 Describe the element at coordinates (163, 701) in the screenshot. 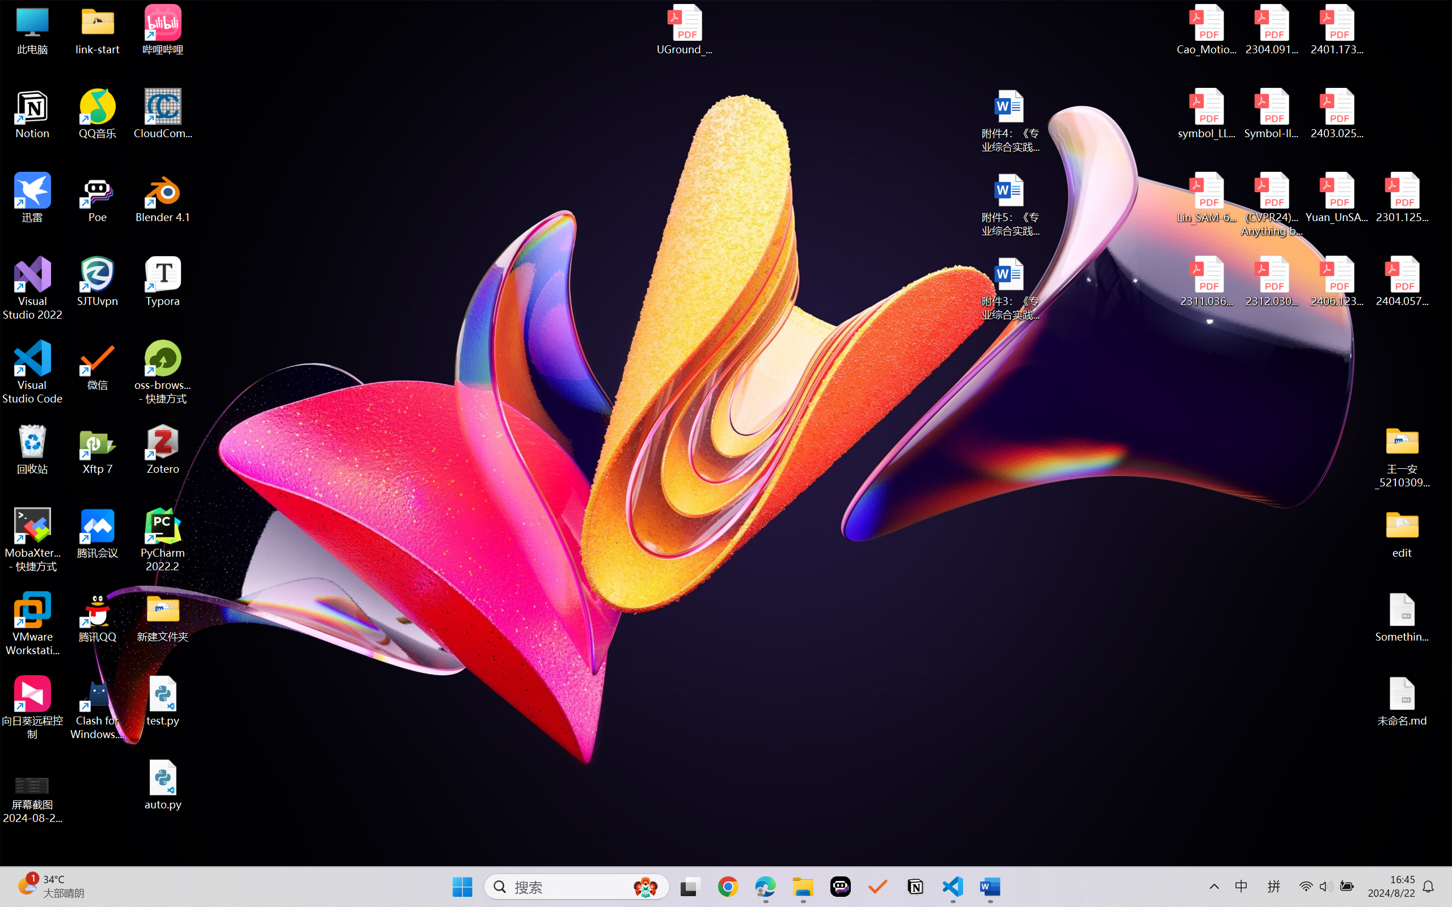

I see `test.py` at that location.